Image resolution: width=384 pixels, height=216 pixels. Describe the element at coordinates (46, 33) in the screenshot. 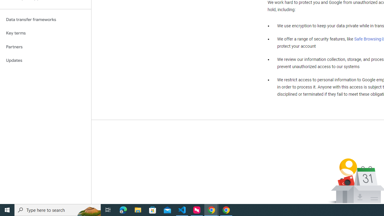

I see `Key terms` at that location.